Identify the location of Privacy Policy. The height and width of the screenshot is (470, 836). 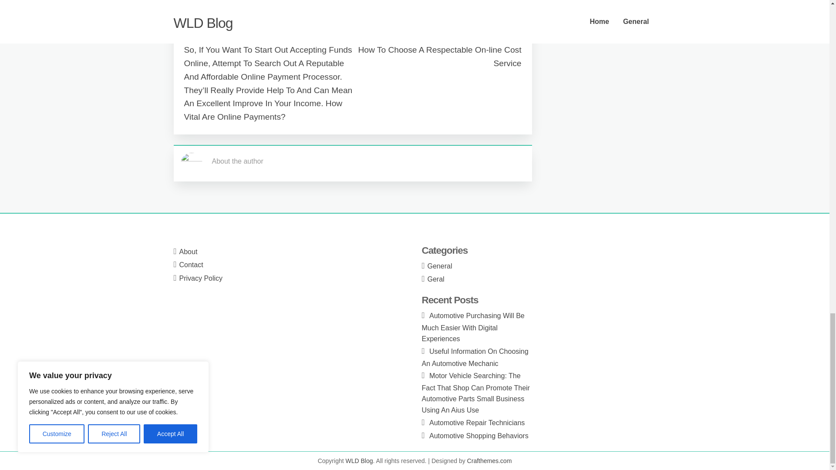
(201, 278).